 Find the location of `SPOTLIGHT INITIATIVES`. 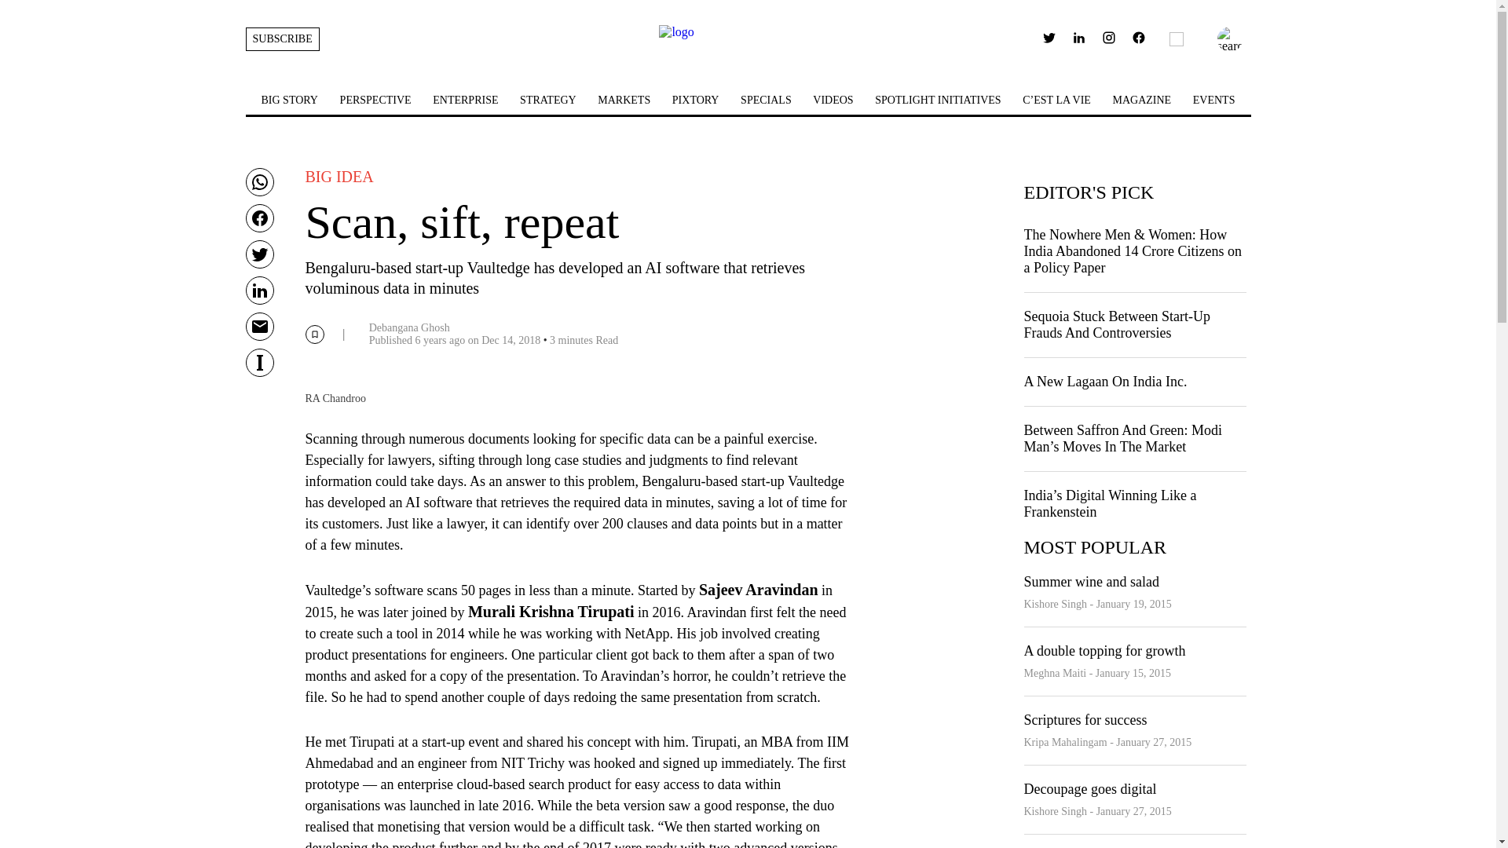

SPOTLIGHT INITIATIVES is located at coordinates (938, 100).